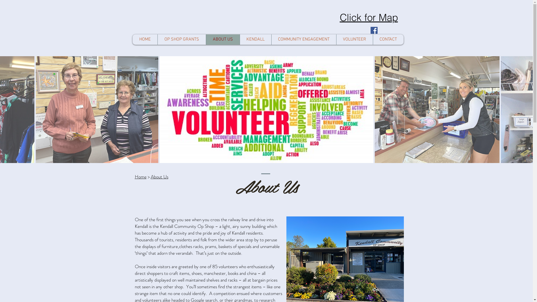 Image resolution: width=537 pixels, height=302 pixels. I want to click on Click for Map, so click(369, 17).